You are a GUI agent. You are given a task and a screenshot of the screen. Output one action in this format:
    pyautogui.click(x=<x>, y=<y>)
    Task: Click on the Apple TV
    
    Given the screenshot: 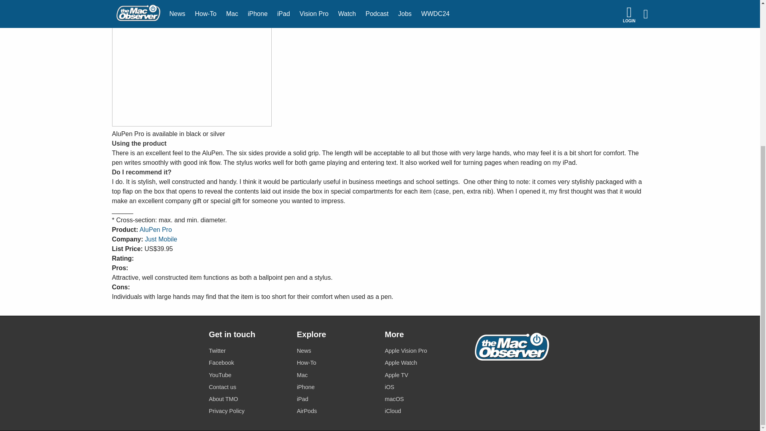 What is the action you would take?
    pyautogui.click(x=424, y=374)
    